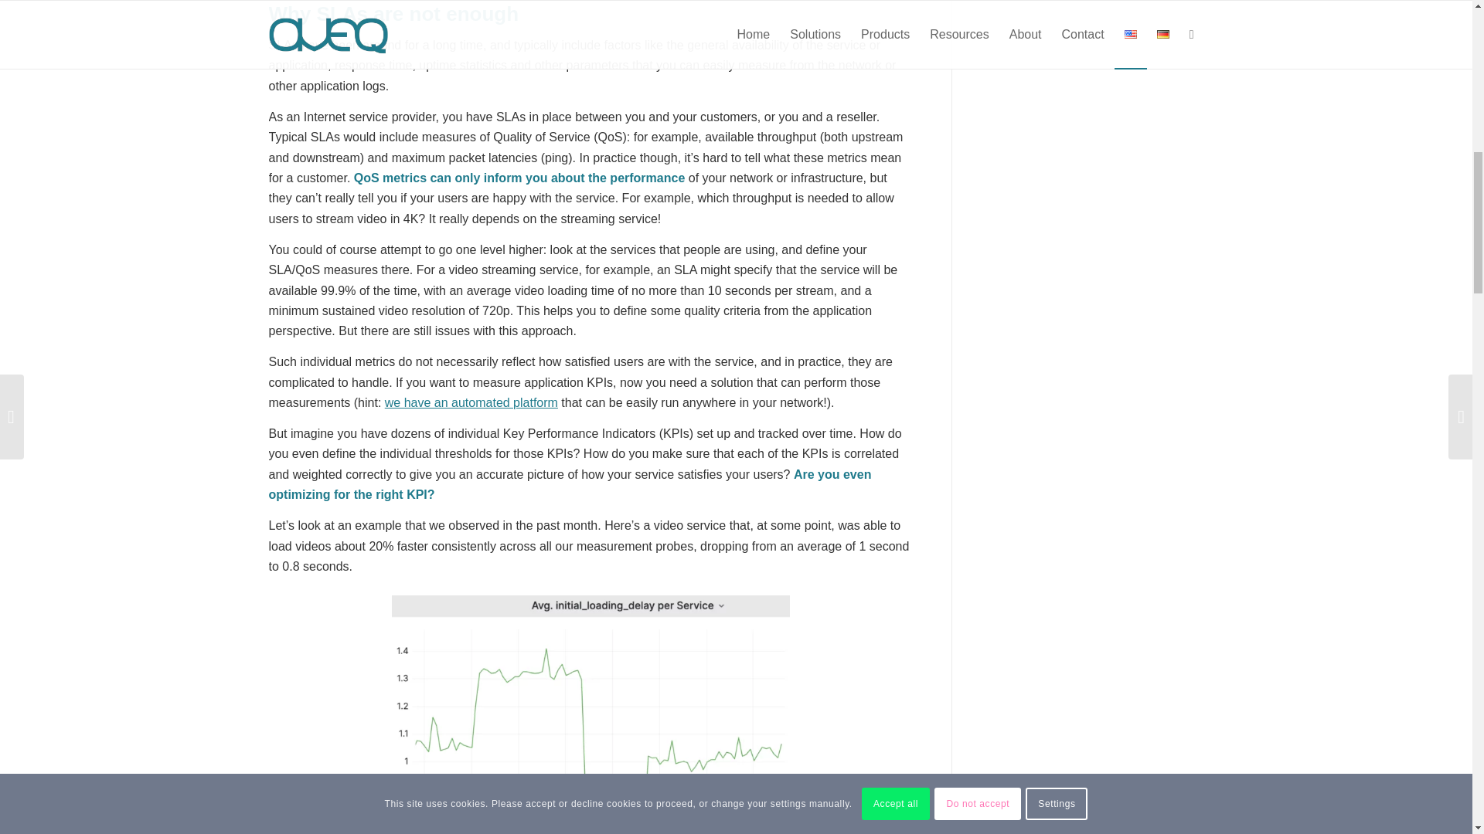  Describe the element at coordinates (471, 403) in the screenshot. I see `we have an automated platform` at that location.